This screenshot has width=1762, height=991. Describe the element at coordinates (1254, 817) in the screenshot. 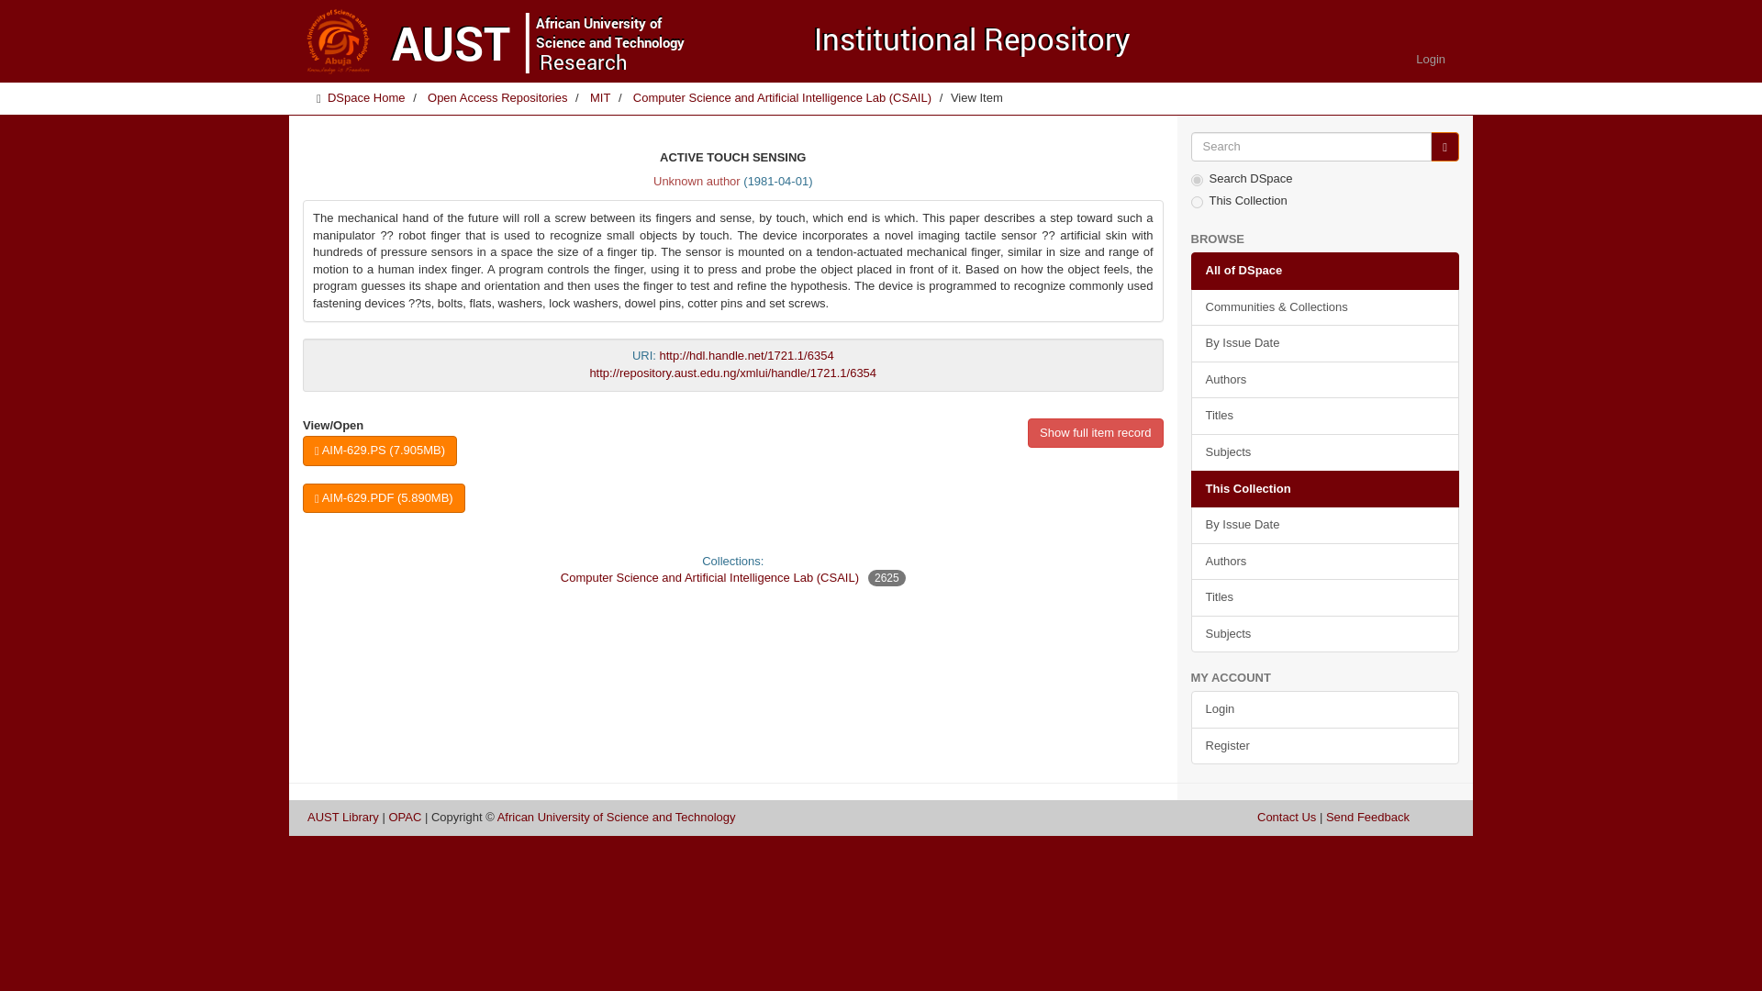

I see `Contact Us` at that location.